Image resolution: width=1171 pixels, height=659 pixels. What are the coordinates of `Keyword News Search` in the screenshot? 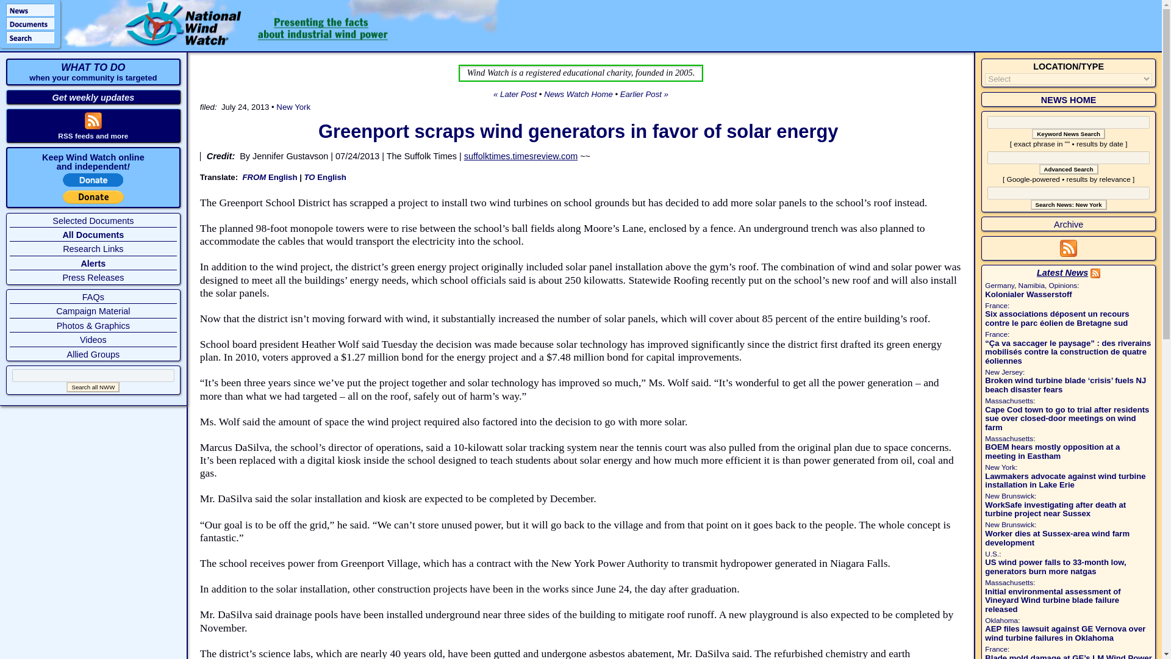 It's located at (1069, 133).